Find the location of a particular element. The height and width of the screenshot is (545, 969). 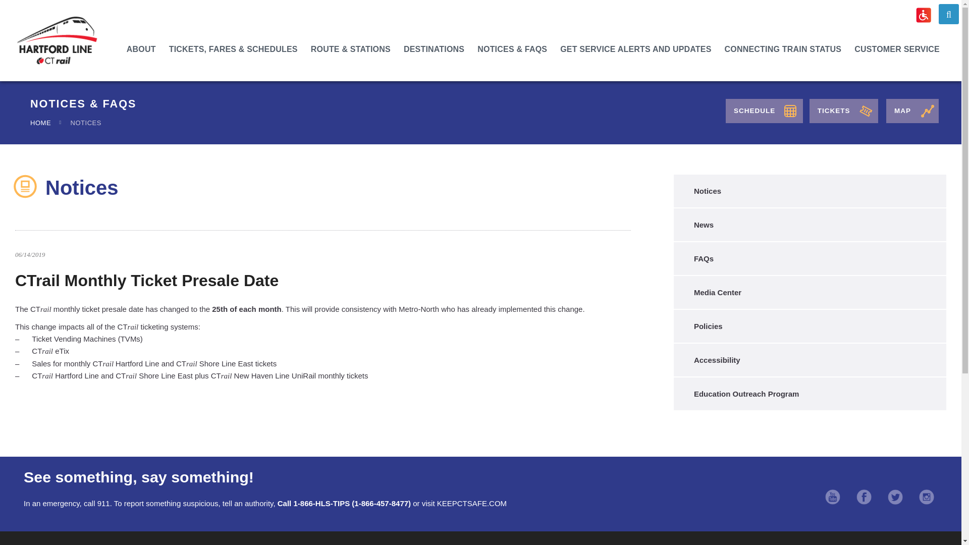

News is located at coordinates (807, 225).